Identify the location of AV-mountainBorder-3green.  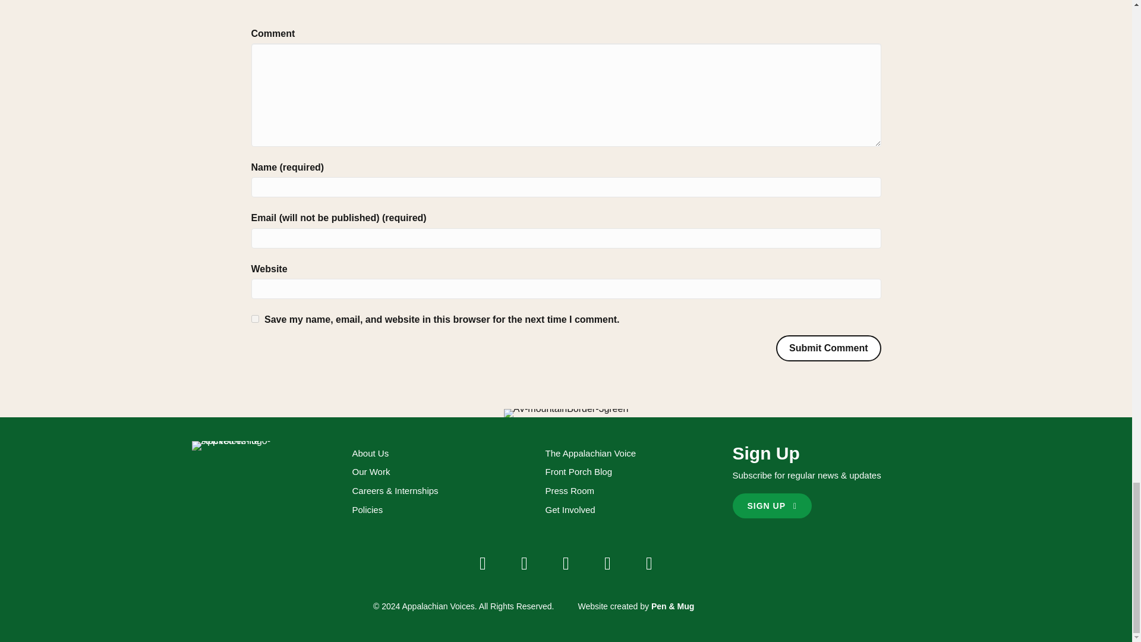
(566, 414).